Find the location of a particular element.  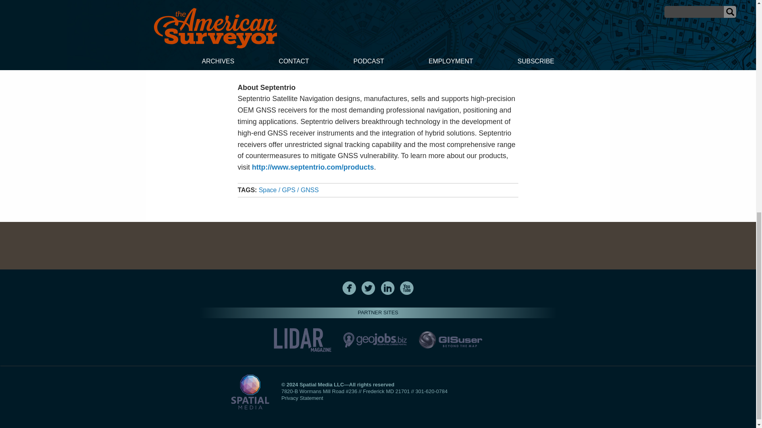

icon-sm-linkedin is located at coordinates (388, 288).